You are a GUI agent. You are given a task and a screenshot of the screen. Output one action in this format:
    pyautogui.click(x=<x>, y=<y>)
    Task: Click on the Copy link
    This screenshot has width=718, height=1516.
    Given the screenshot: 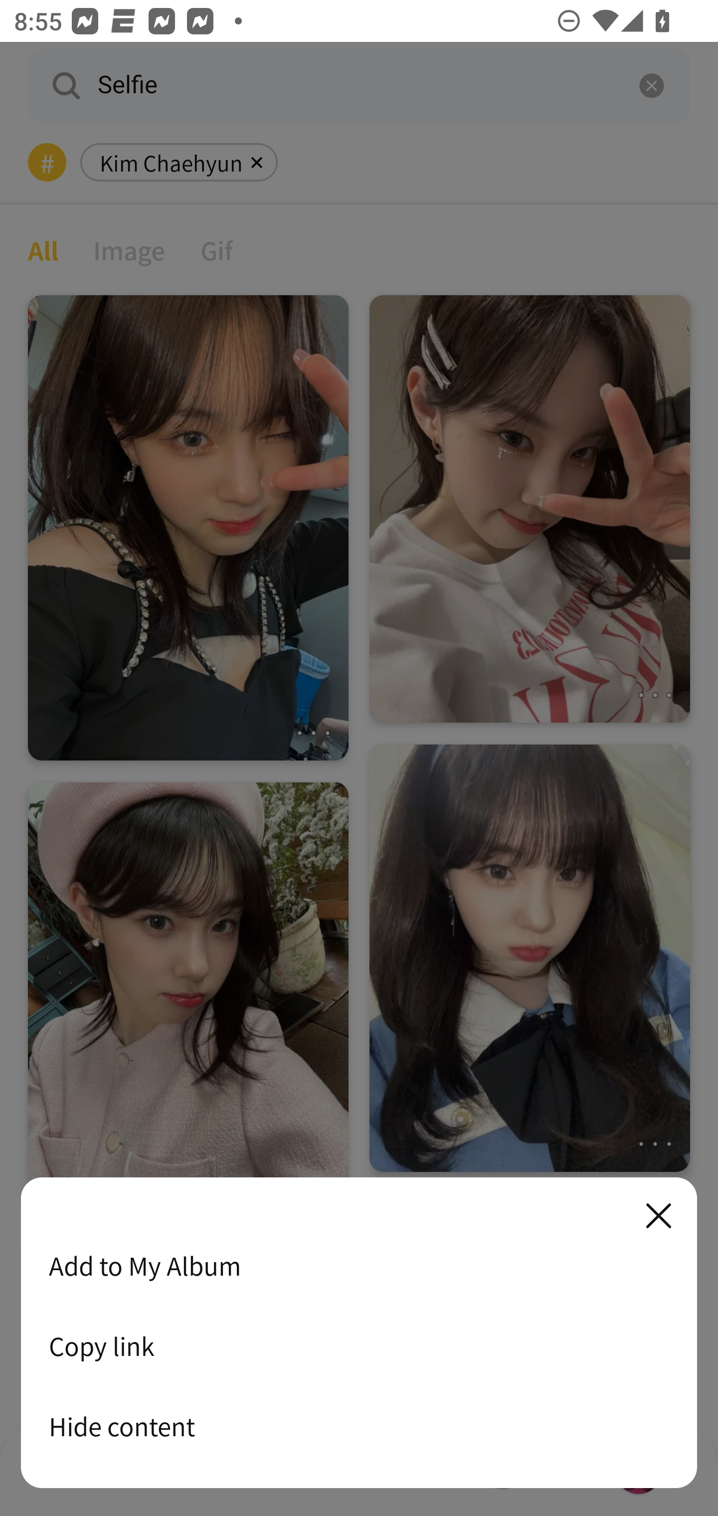 What is the action you would take?
    pyautogui.click(x=359, y=1346)
    